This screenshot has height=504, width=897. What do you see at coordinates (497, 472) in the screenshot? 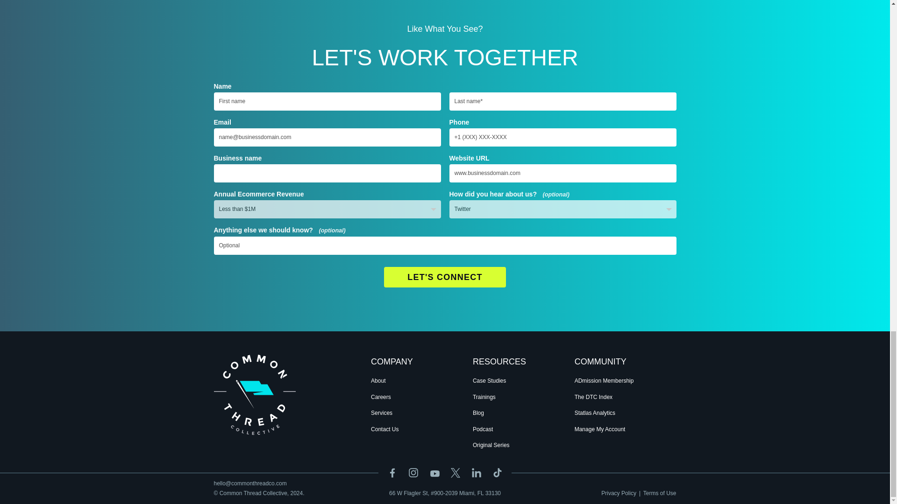
I see `tiktok-icon-23` at bounding box center [497, 472].